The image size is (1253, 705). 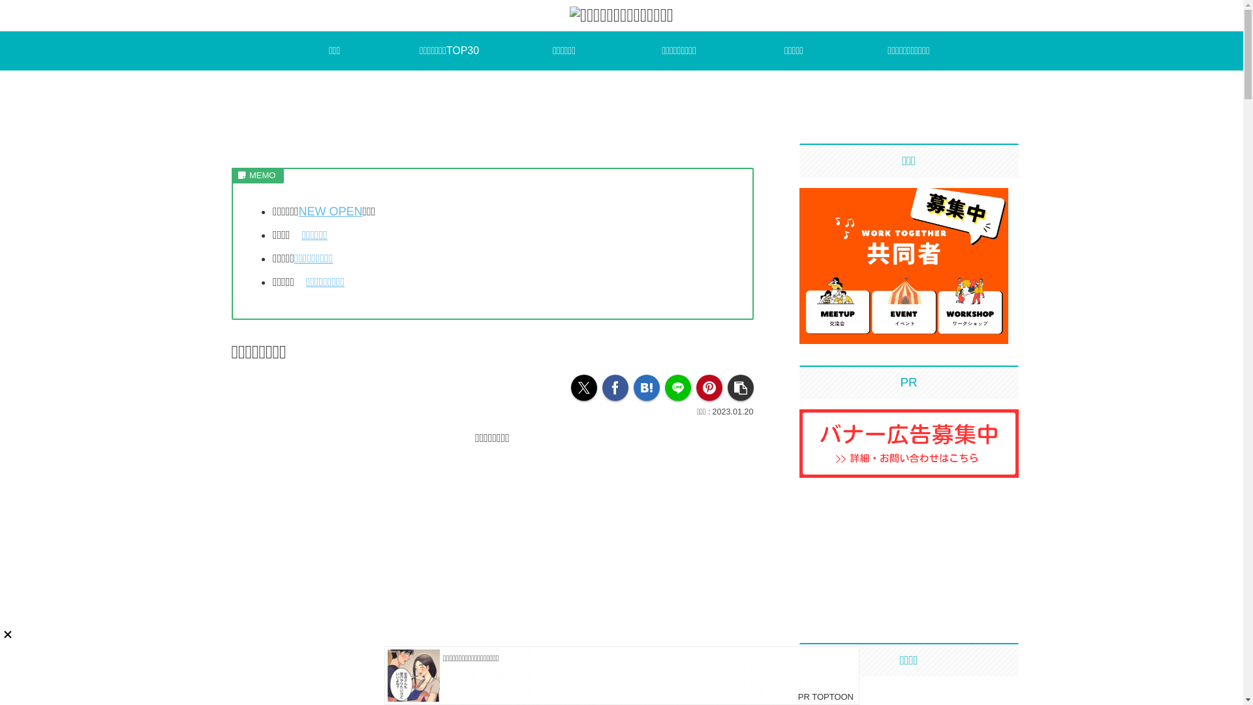 I want to click on Advertisement, so click(x=903, y=510).